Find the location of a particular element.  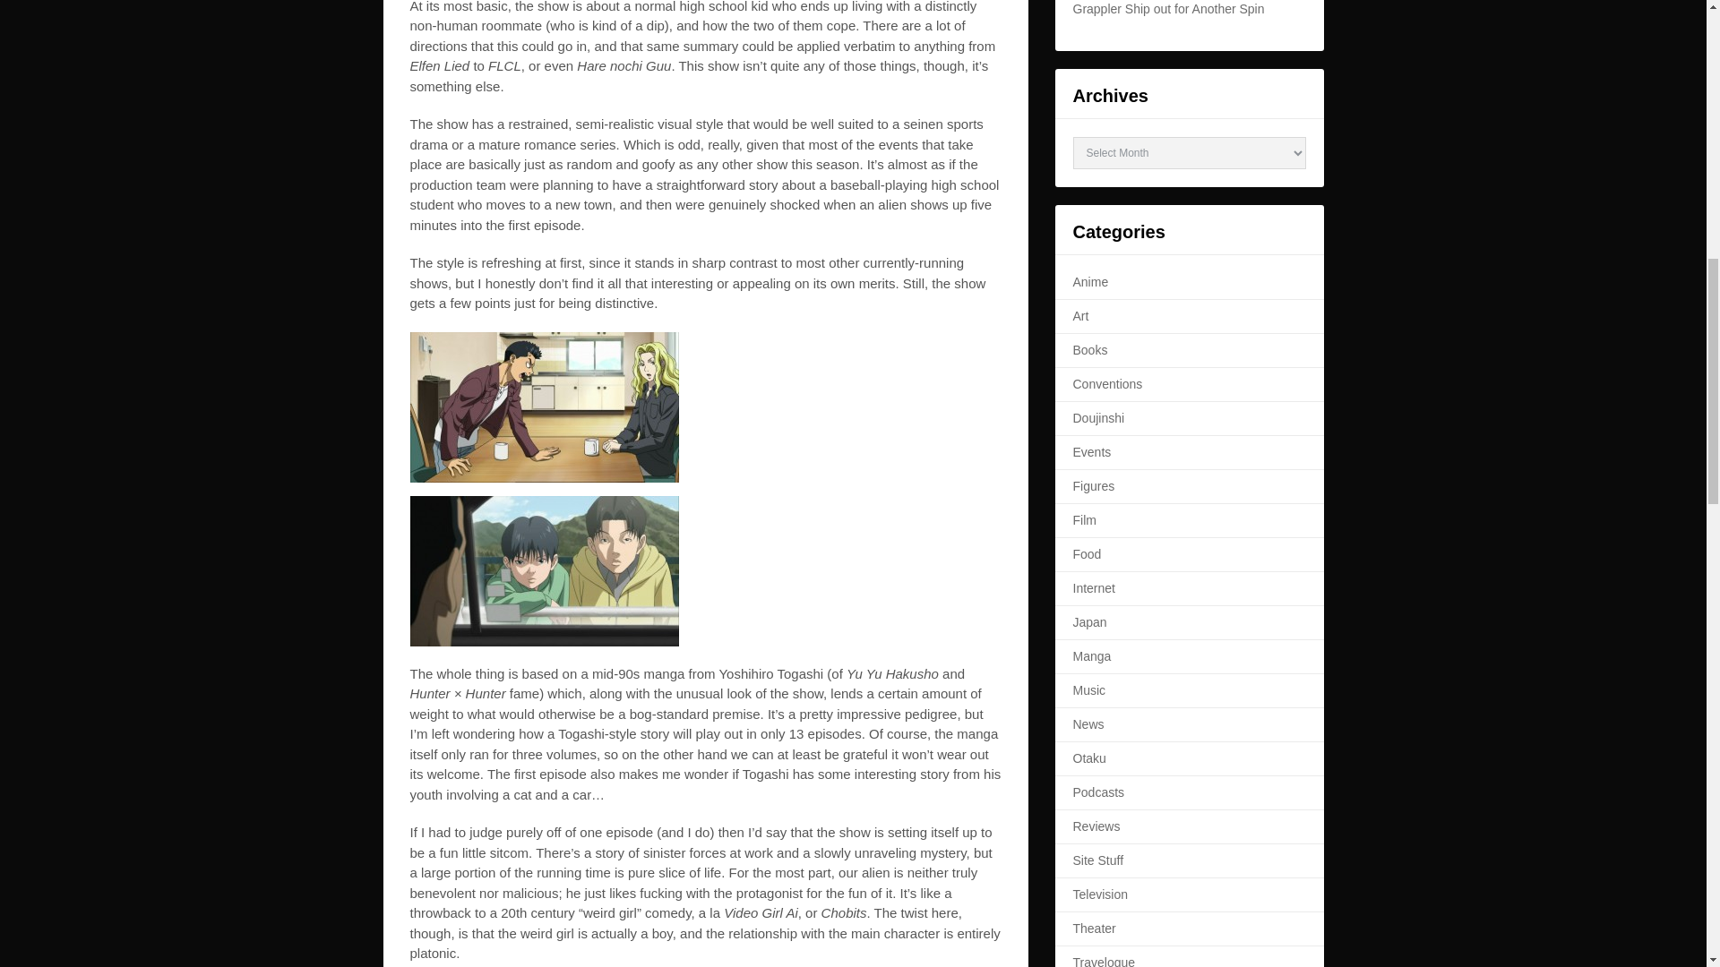

Music is located at coordinates (1089, 689).